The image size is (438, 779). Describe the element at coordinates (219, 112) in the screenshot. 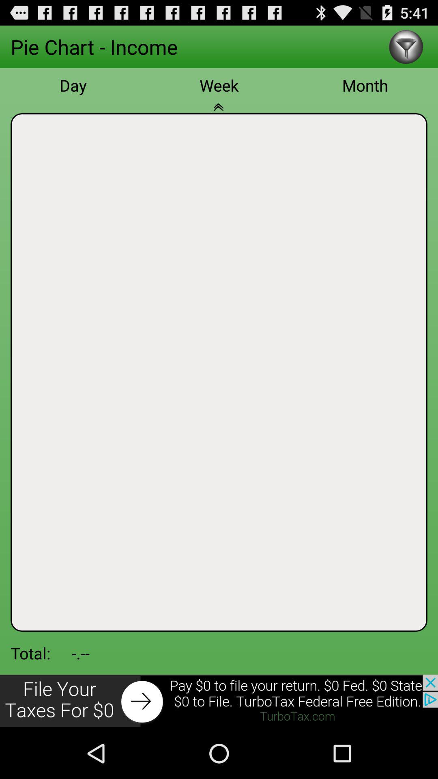

I see `open calendar` at that location.